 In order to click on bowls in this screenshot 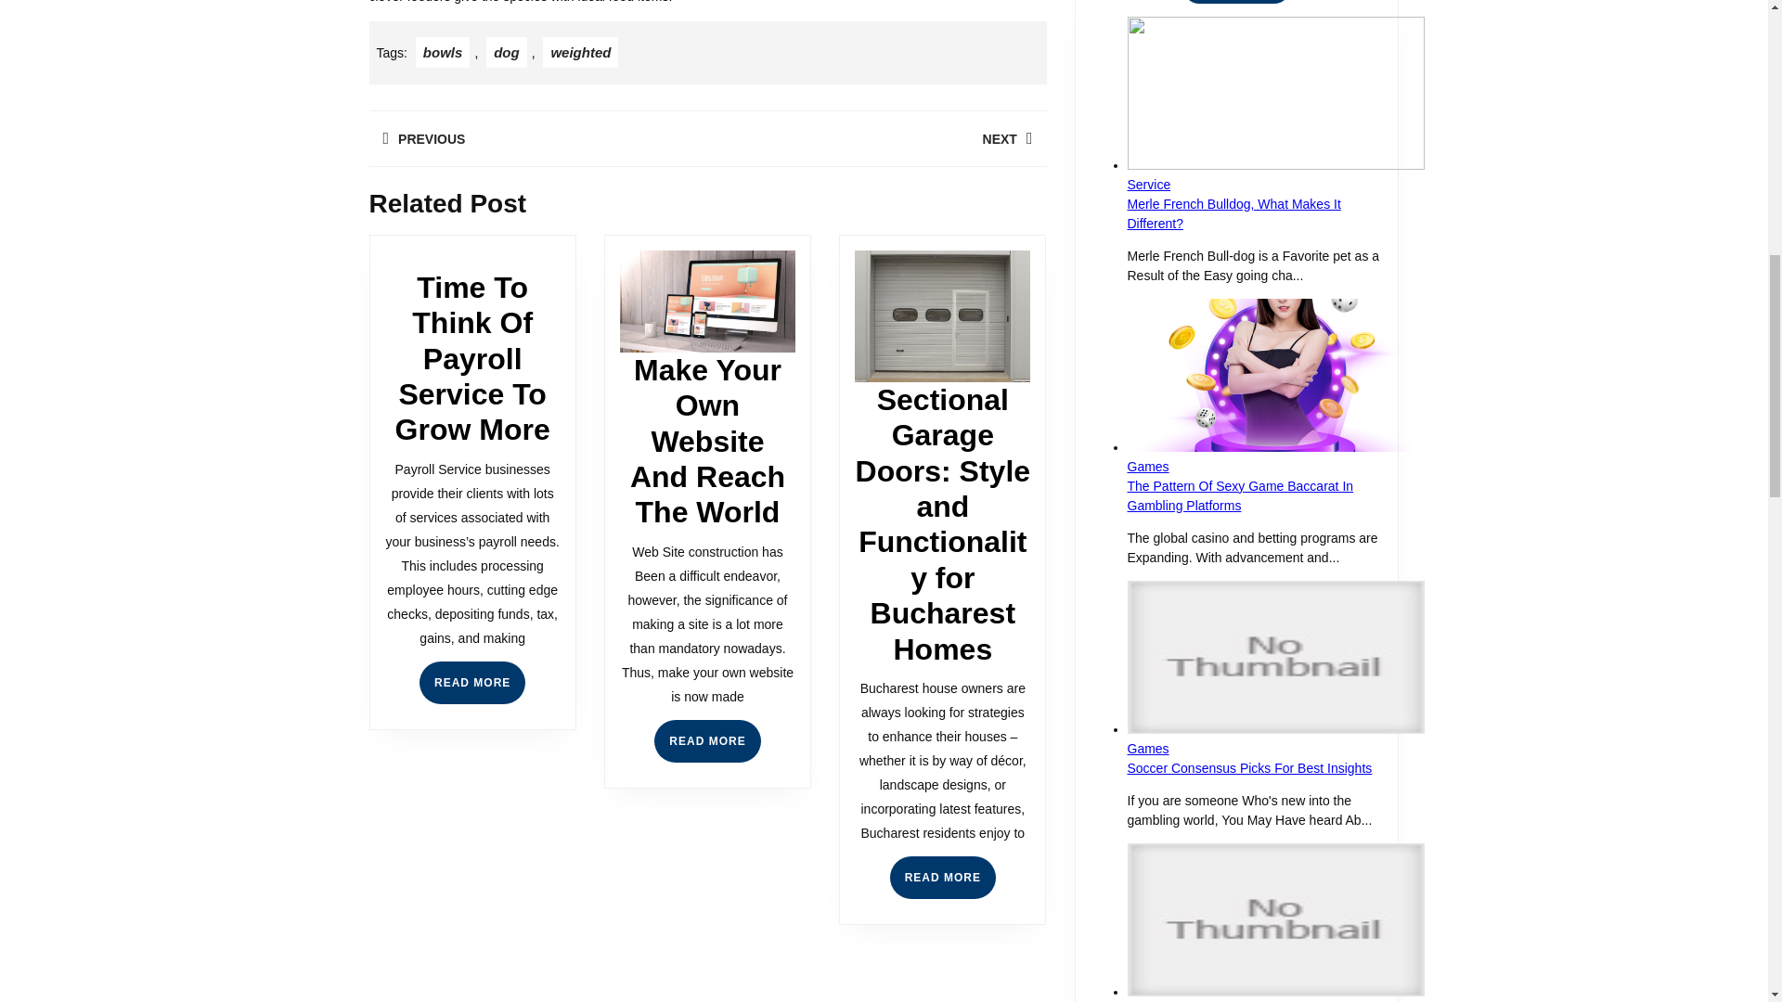, I will do `click(581, 52)`.